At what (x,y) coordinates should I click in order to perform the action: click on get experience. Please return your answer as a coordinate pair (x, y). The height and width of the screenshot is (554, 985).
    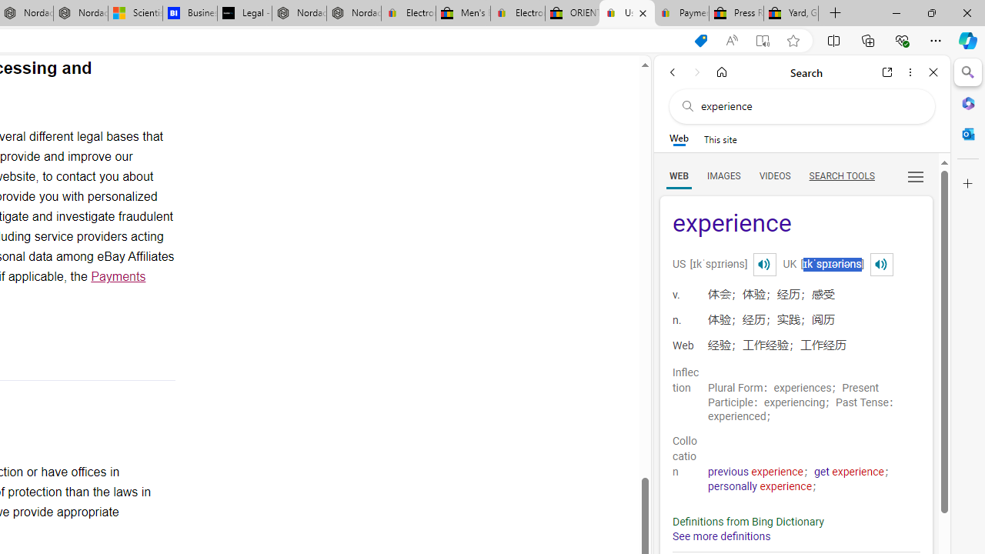
    Looking at the image, I should click on (850, 472).